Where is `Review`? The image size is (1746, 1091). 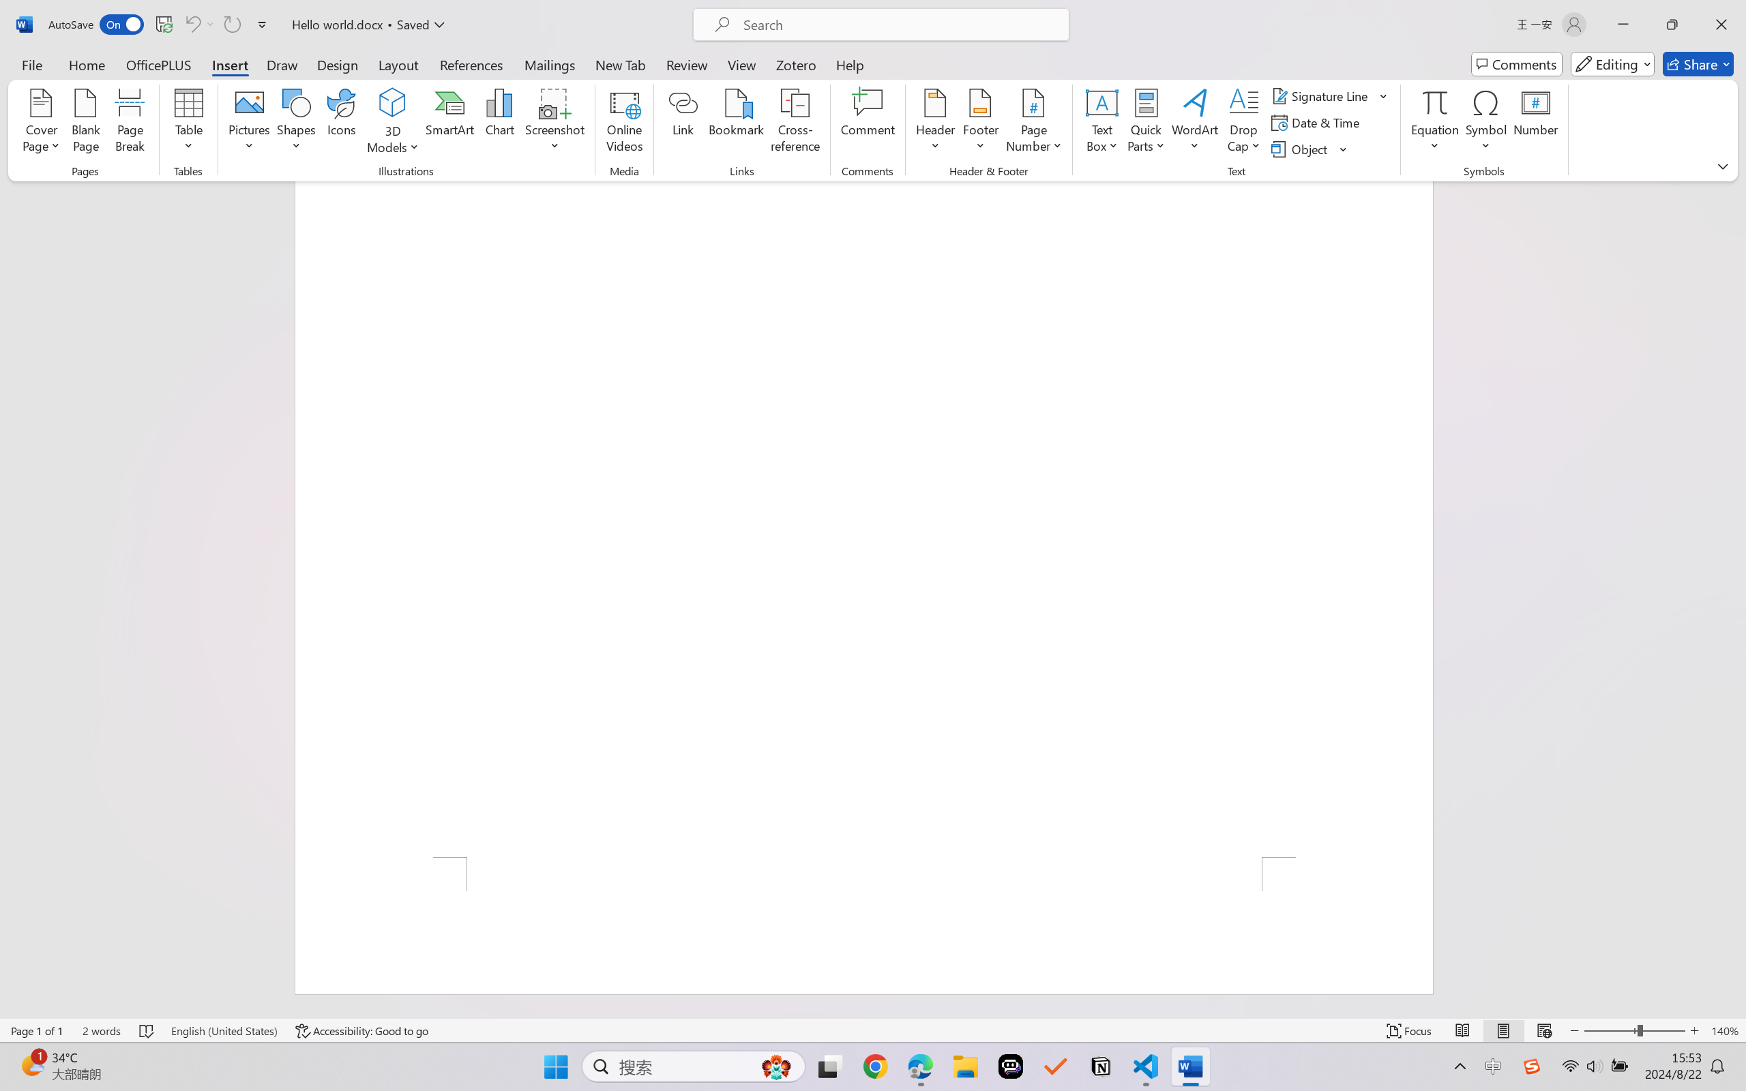 Review is located at coordinates (687, 64).